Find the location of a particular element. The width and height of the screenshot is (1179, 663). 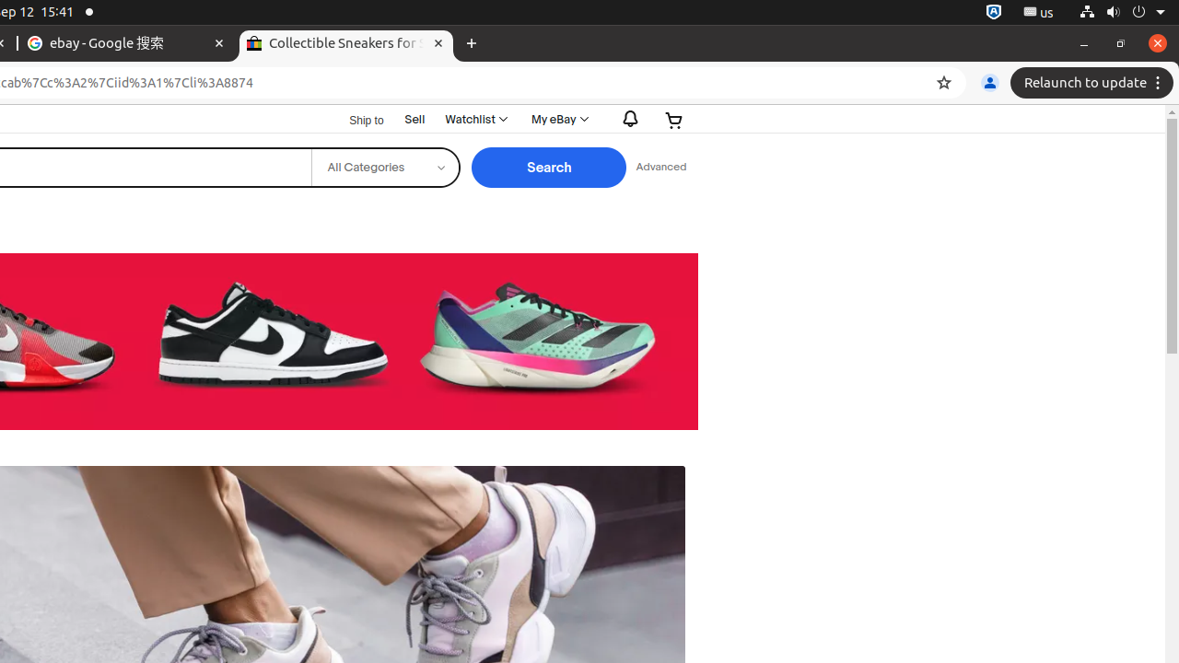

Notifications is located at coordinates (626, 120).